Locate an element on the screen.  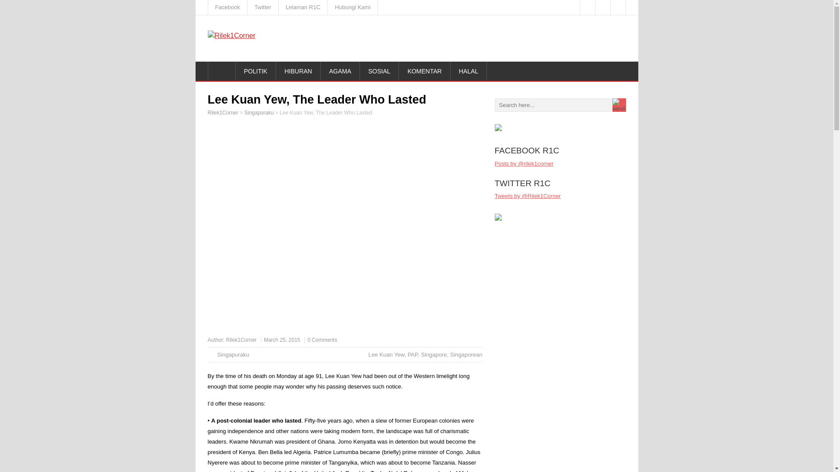
HIBURAN is located at coordinates (298, 71).